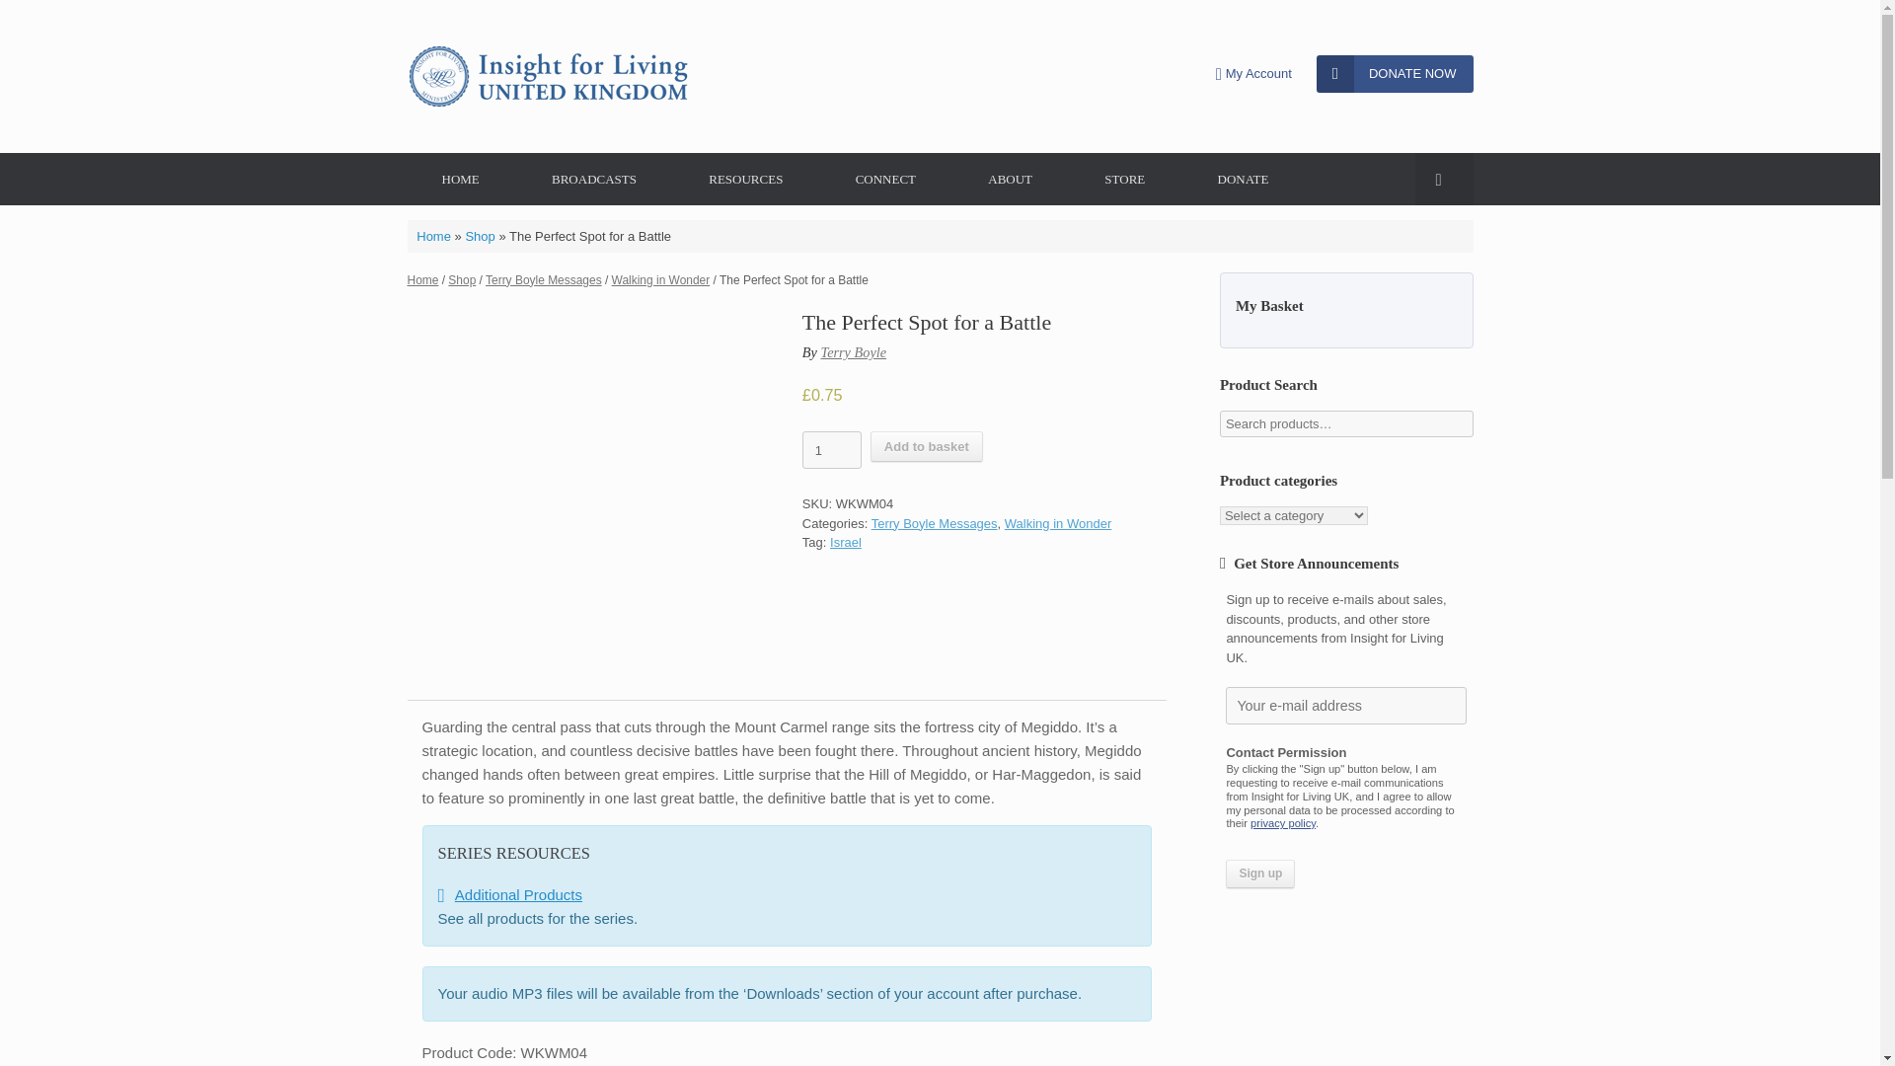 Image resolution: width=1895 pixels, height=1066 pixels. I want to click on CONNECT, so click(885, 180).